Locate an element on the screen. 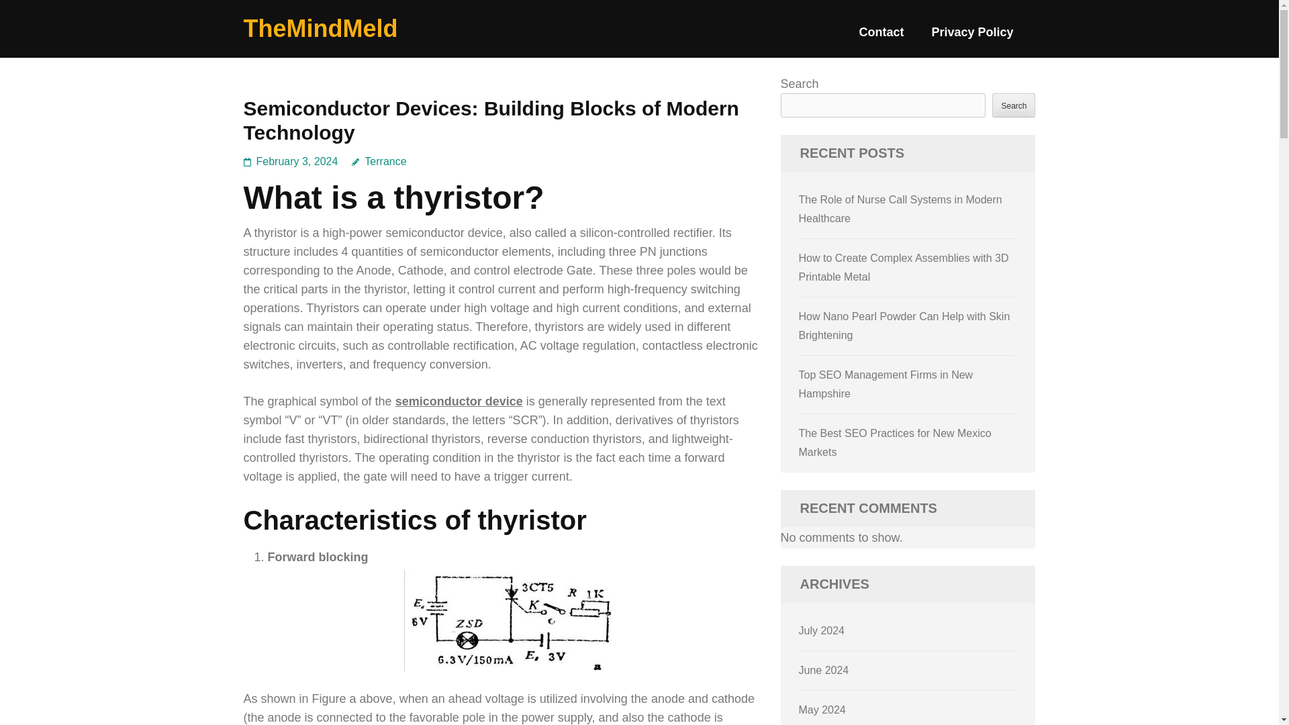 This screenshot has height=725, width=1289. Search is located at coordinates (1014, 105).